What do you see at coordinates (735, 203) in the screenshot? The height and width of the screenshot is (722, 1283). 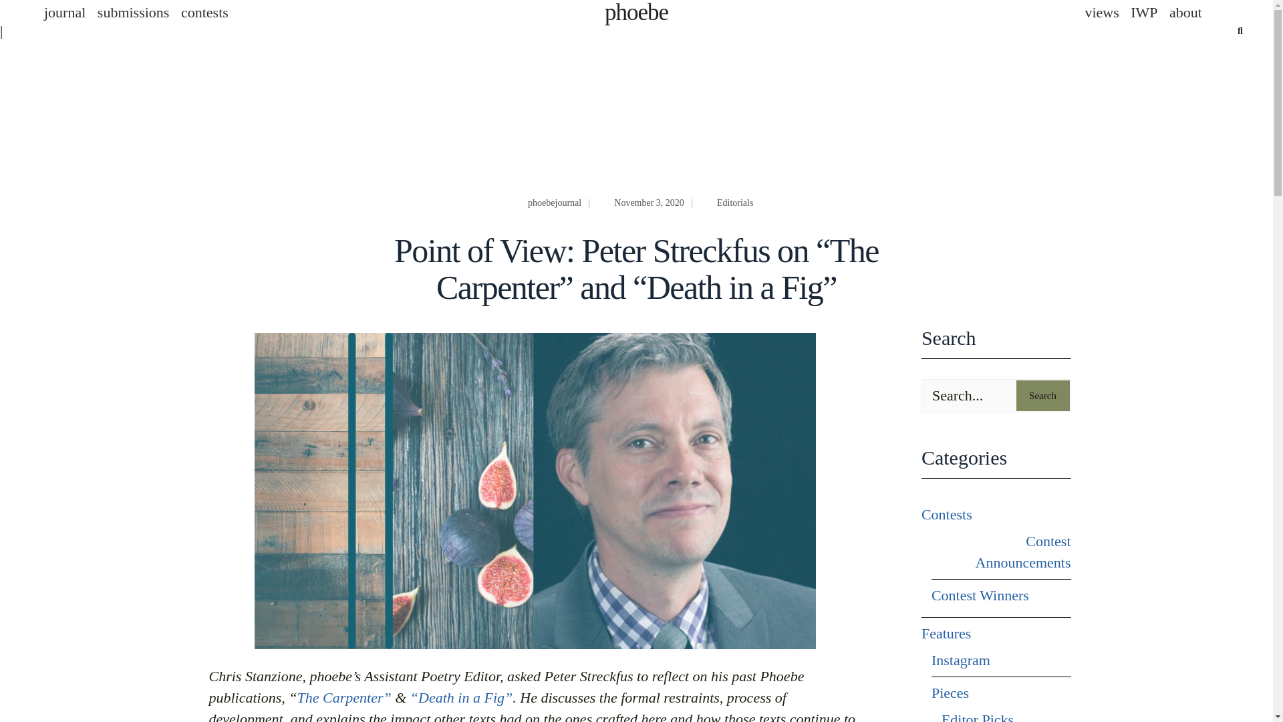 I see `Editorials` at bounding box center [735, 203].